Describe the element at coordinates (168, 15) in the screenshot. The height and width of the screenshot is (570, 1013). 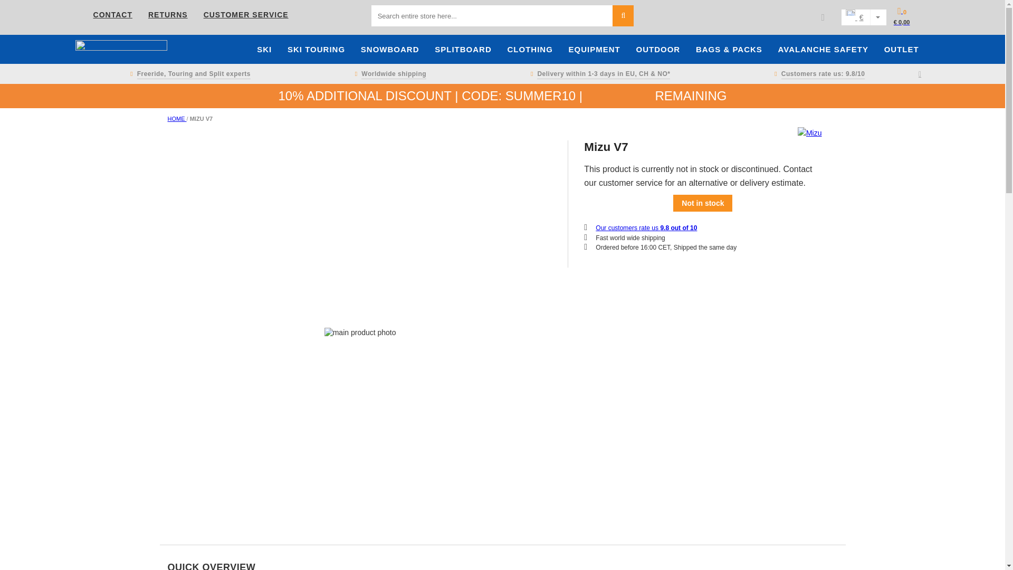
I see `RETURNS` at that location.